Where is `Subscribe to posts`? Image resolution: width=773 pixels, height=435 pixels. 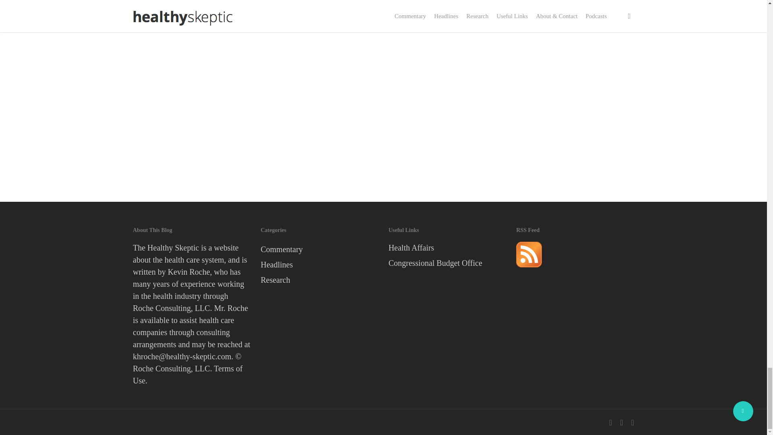 Subscribe to posts is located at coordinates (529, 270).